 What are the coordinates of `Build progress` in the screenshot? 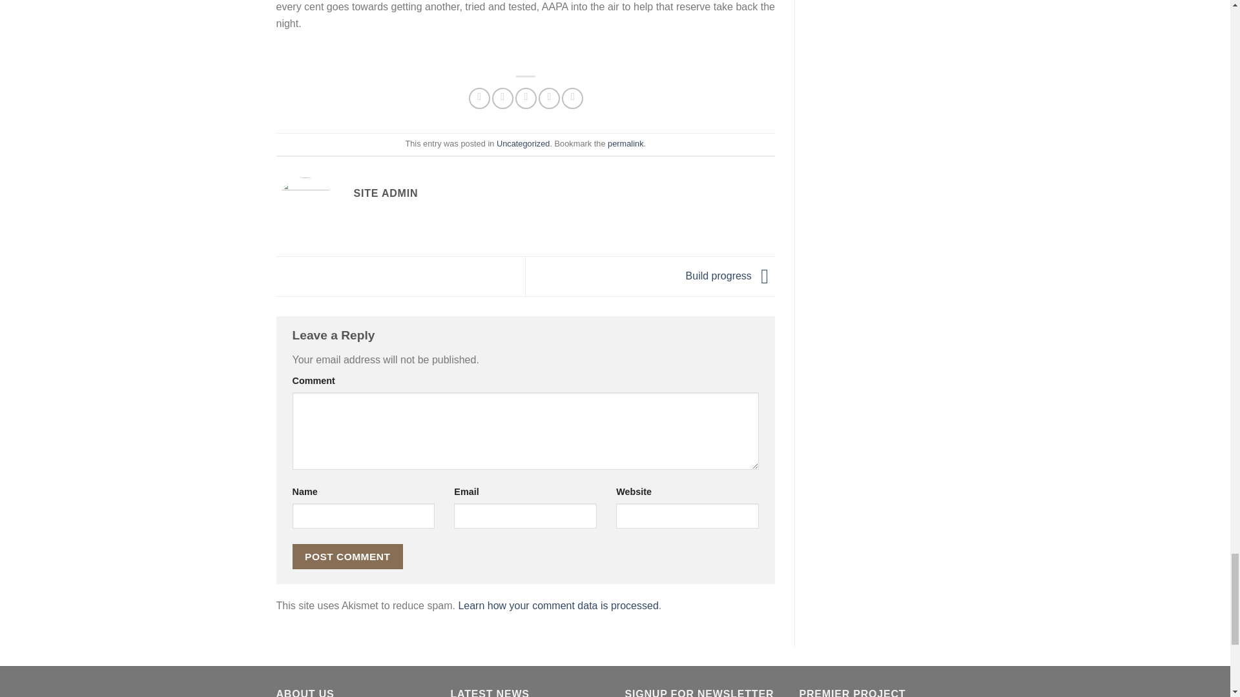 It's located at (730, 276).